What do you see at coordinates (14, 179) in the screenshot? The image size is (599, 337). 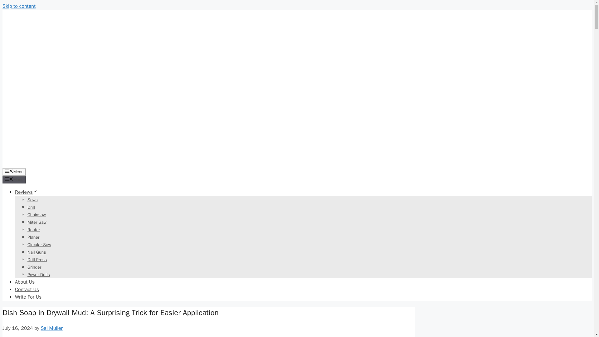 I see `Menu` at bounding box center [14, 179].